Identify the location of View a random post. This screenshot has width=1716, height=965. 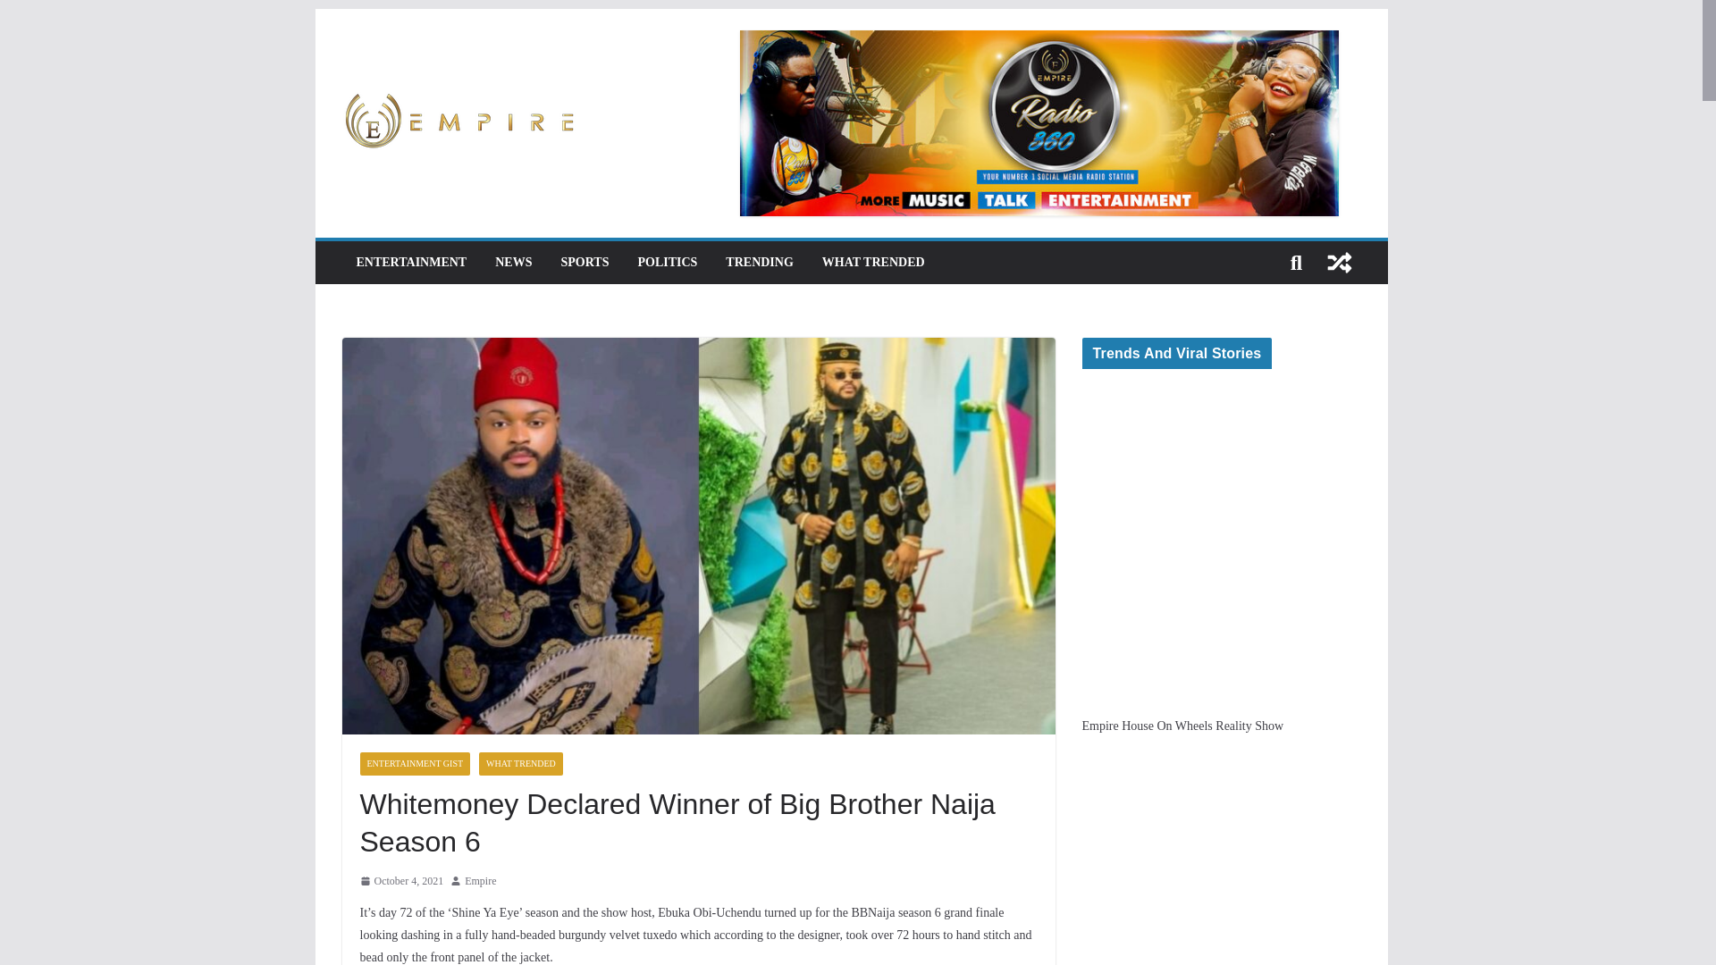
(1339, 263).